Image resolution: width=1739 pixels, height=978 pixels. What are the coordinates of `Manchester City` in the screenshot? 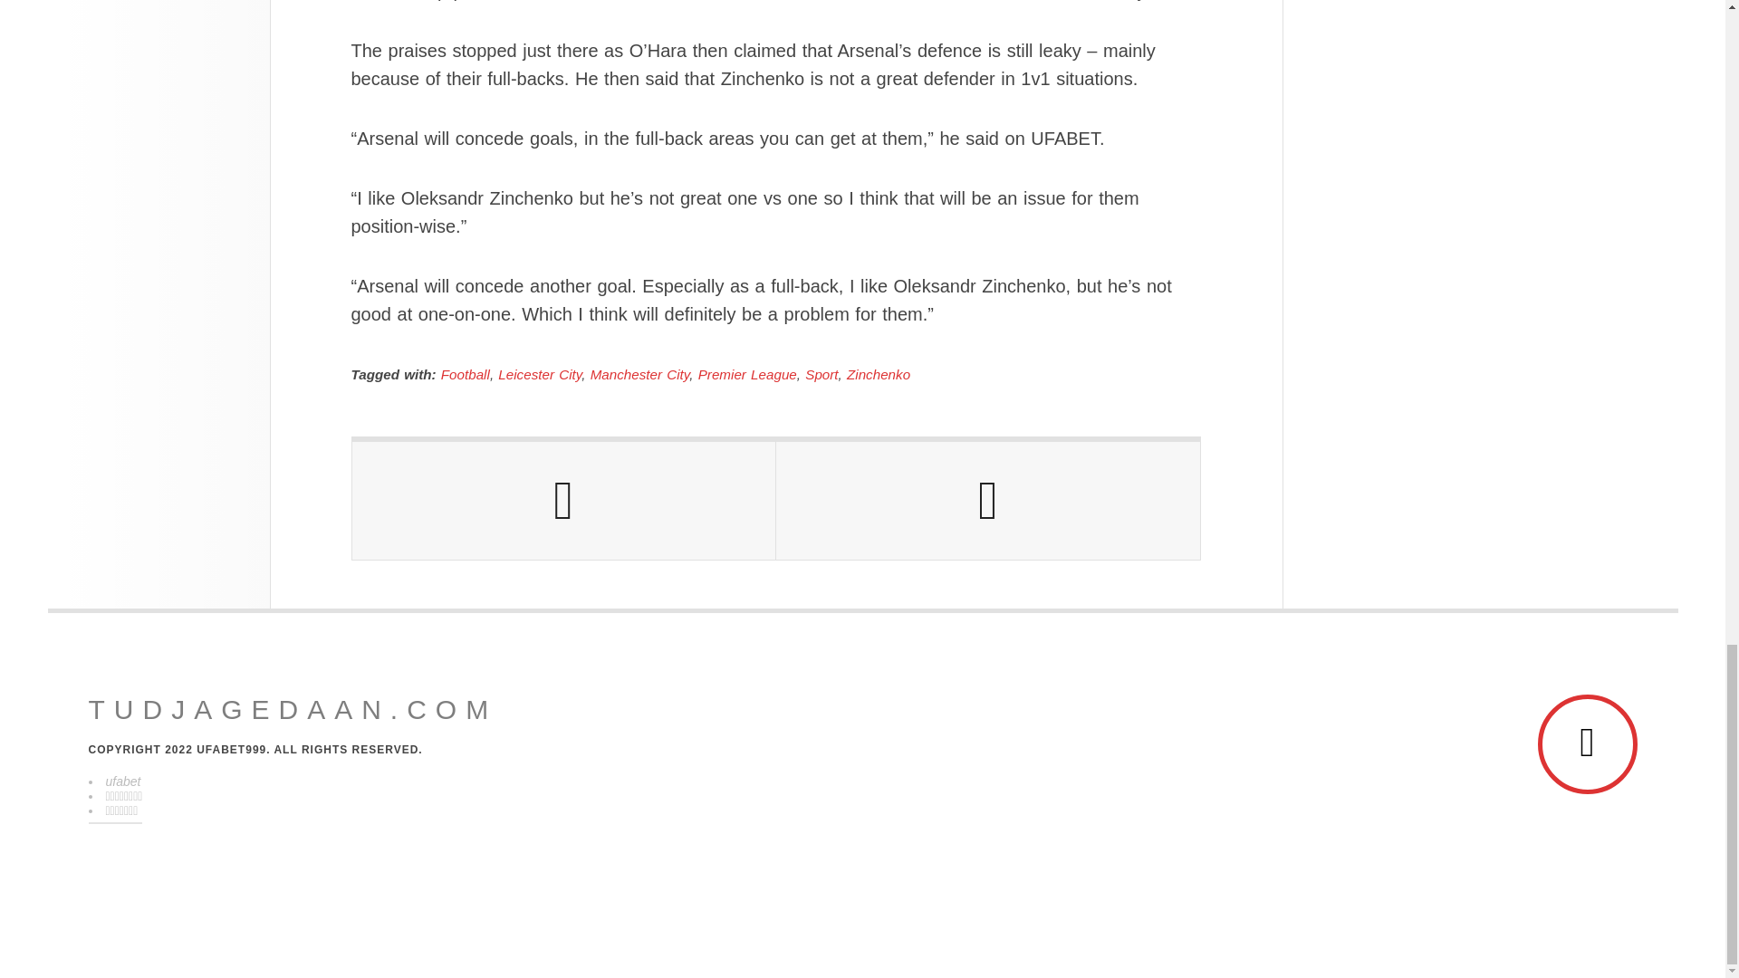 It's located at (640, 375).